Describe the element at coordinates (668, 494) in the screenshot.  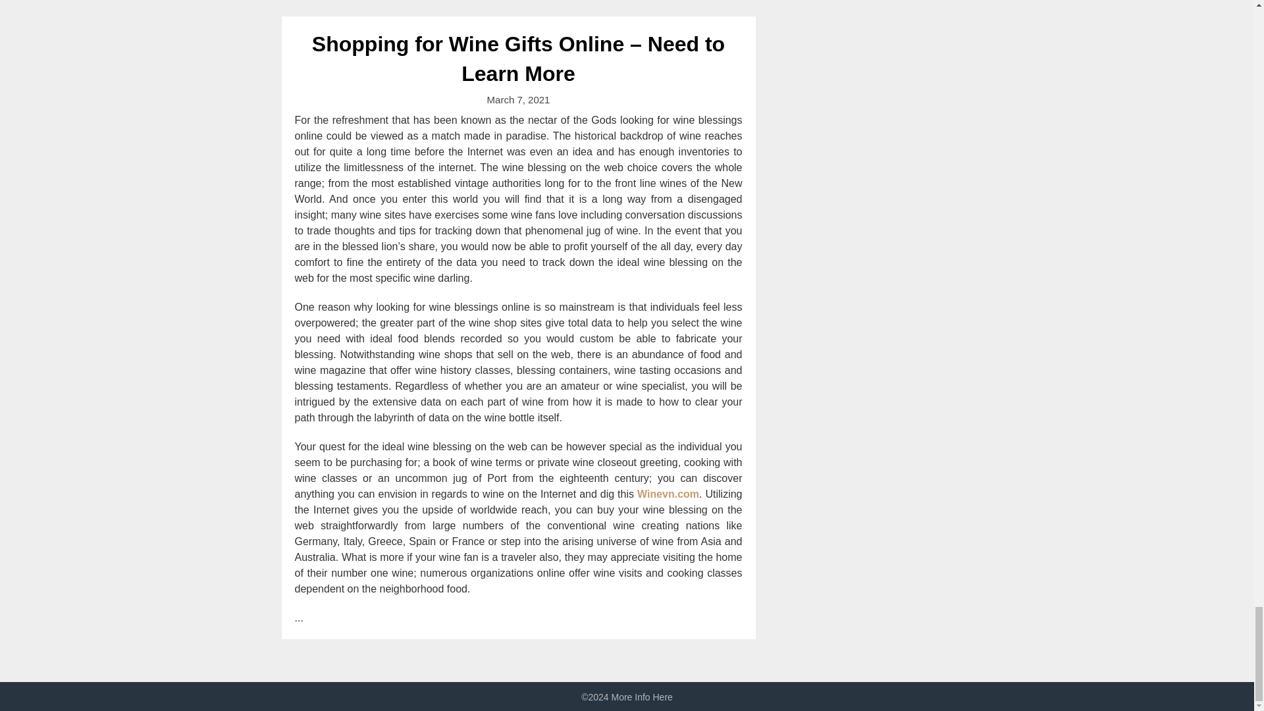
I see `Winevn.com` at that location.